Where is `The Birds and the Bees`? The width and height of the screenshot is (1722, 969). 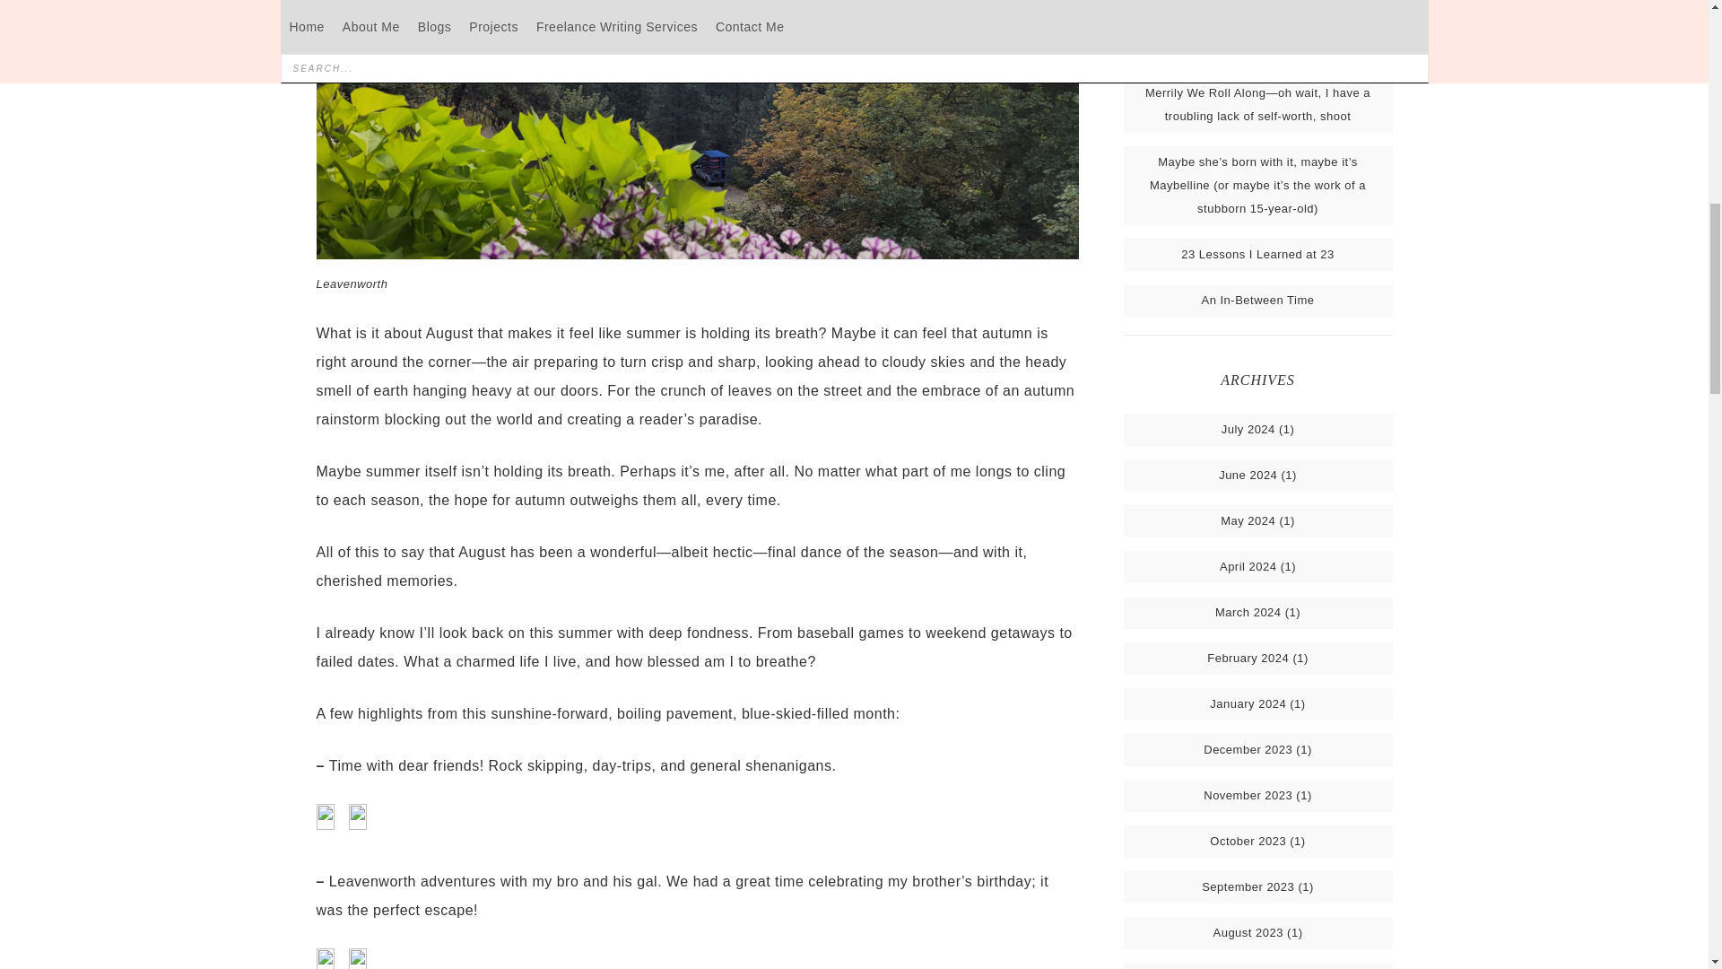 The Birds and the Bees is located at coordinates (1257, 47).